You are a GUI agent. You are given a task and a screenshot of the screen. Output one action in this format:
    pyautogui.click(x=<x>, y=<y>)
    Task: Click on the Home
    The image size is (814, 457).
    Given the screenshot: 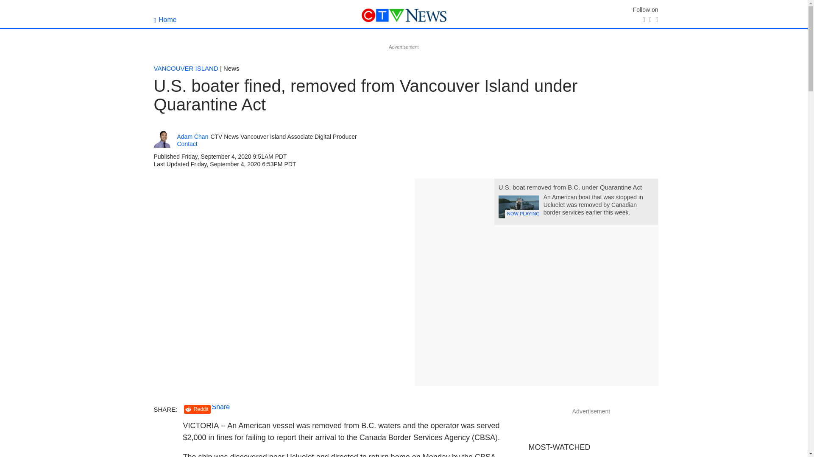 What is the action you would take?
    pyautogui.click(x=165, y=19)
    